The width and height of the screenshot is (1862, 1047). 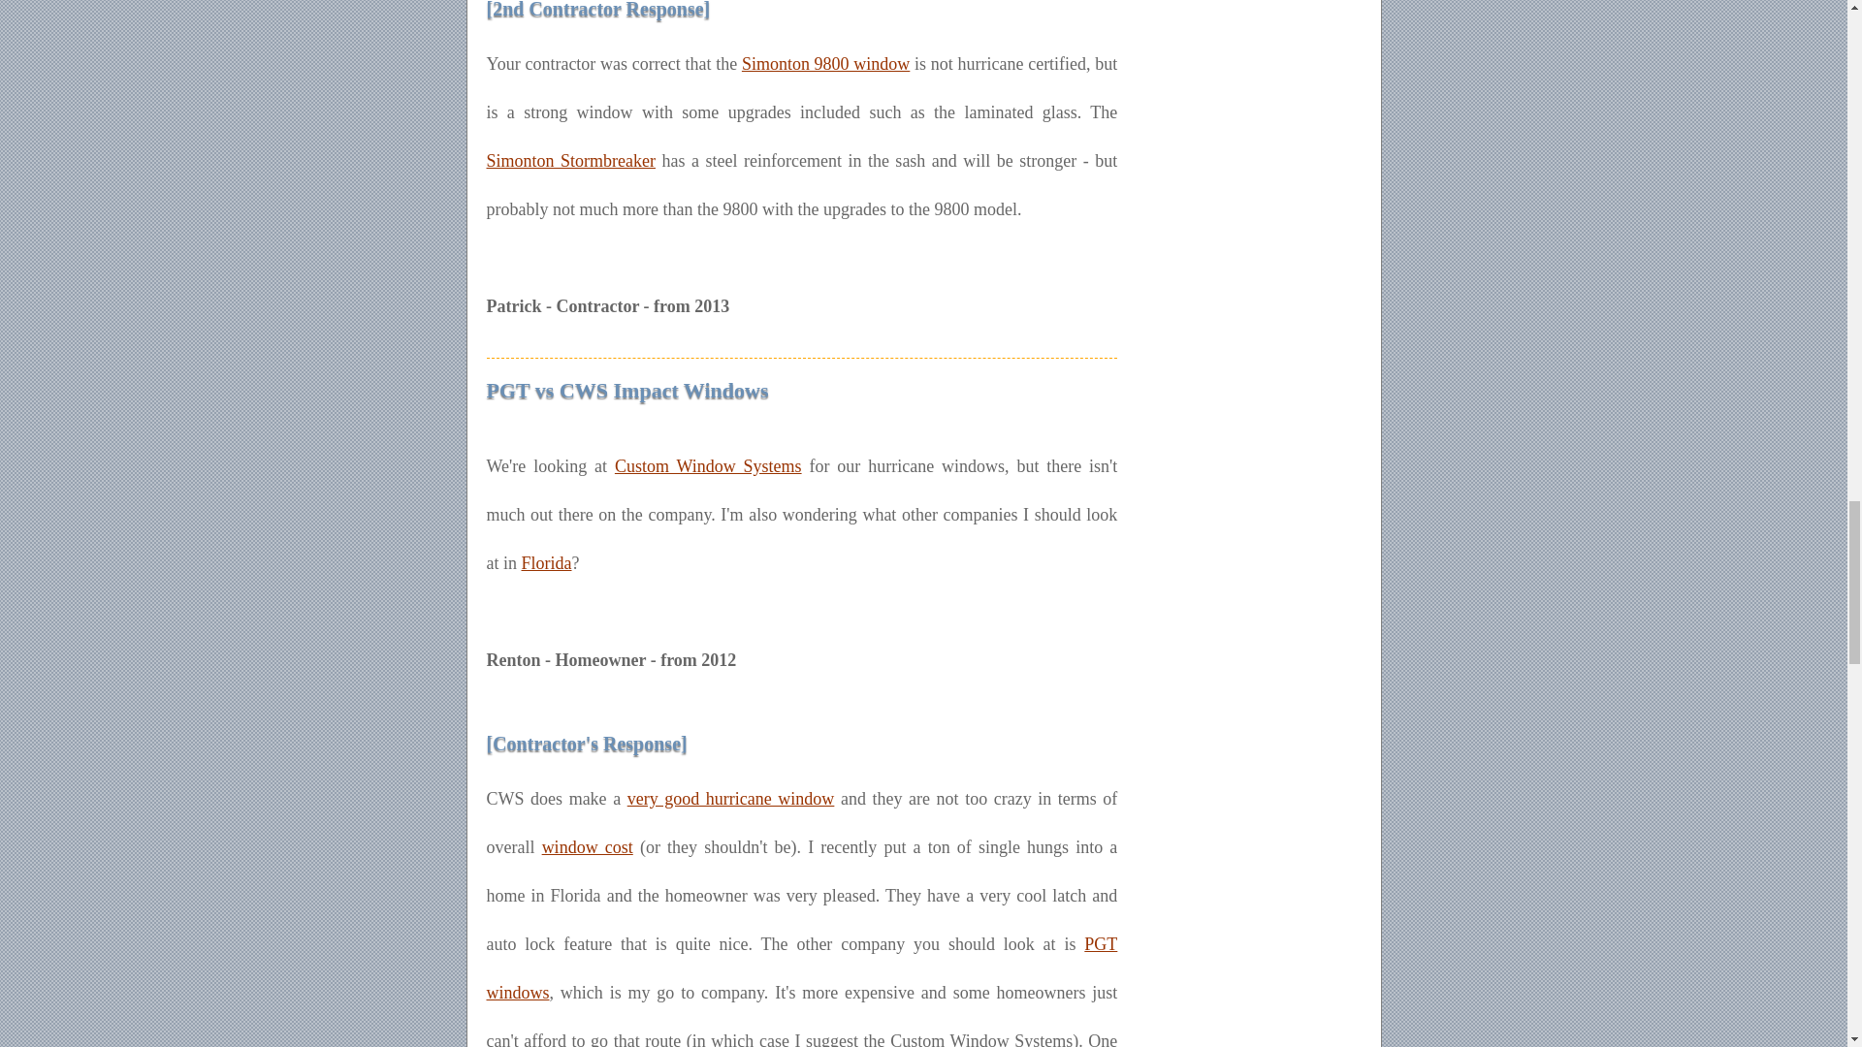 I want to click on window cost, so click(x=587, y=847).